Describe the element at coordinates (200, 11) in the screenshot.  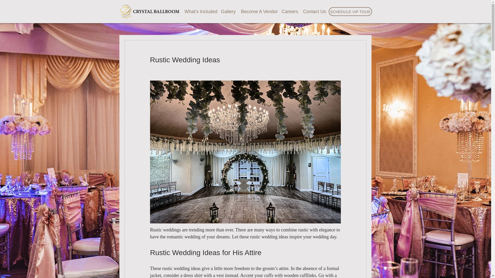
I see `What's Included` at that location.